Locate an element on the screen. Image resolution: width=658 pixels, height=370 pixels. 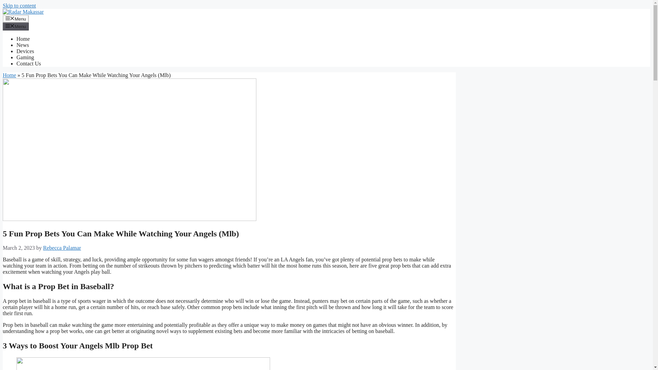
Rebecca Palamar is located at coordinates (62, 248).